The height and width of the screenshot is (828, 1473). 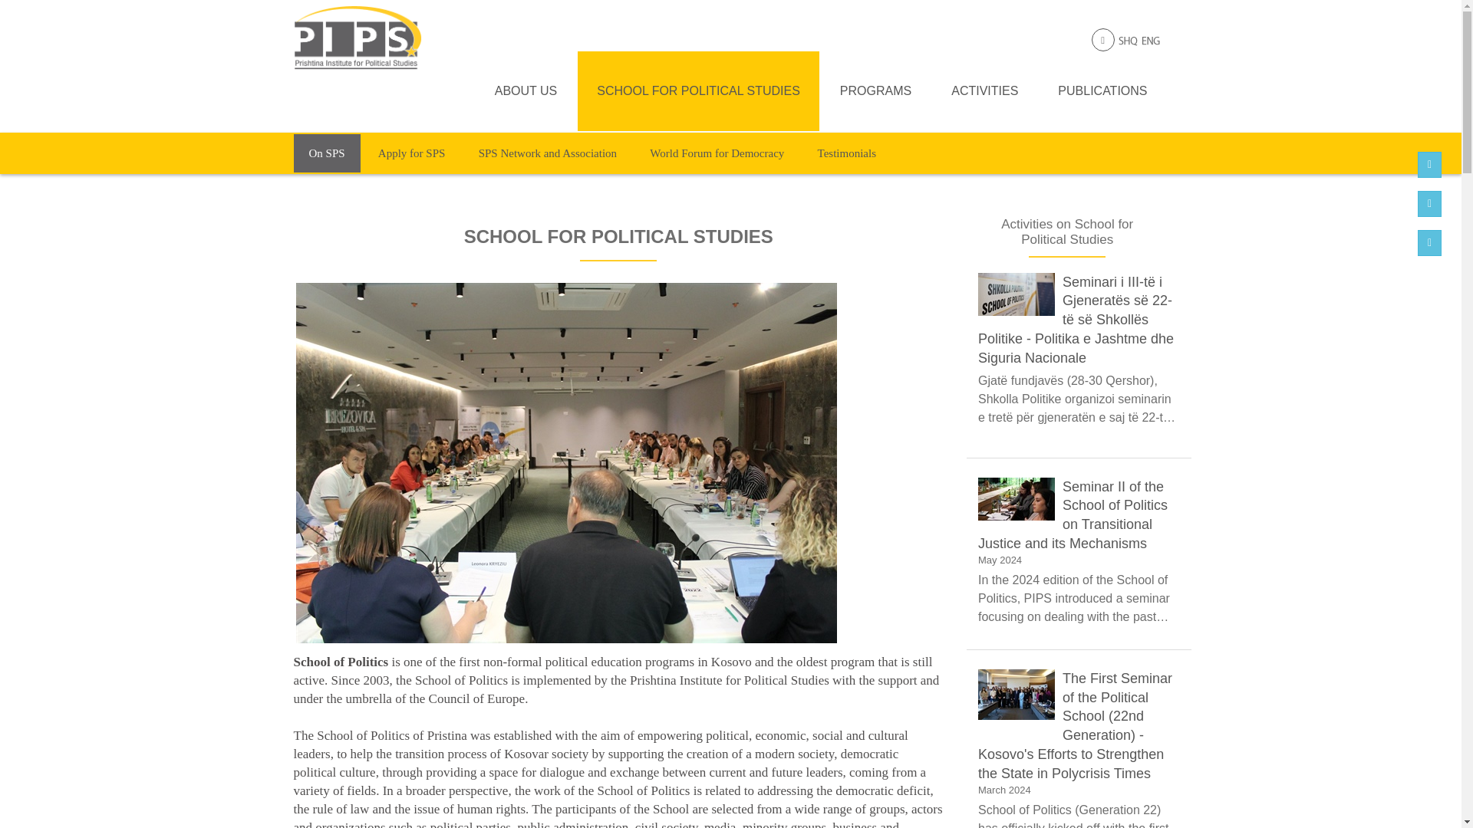 What do you see at coordinates (548, 153) in the screenshot?
I see `SPS Network and Association` at bounding box center [548, 153].